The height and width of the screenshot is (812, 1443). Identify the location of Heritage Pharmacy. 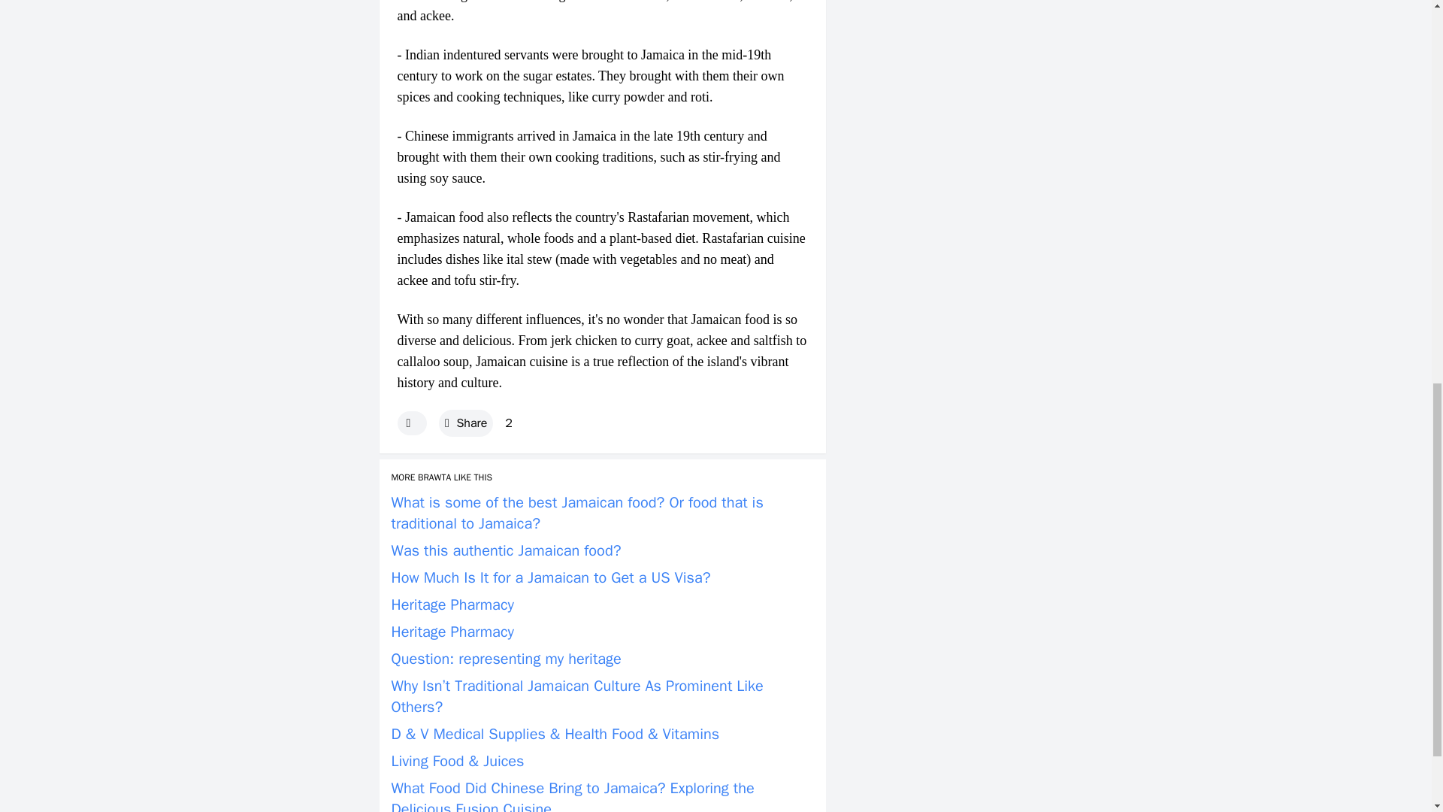
(452, 604).